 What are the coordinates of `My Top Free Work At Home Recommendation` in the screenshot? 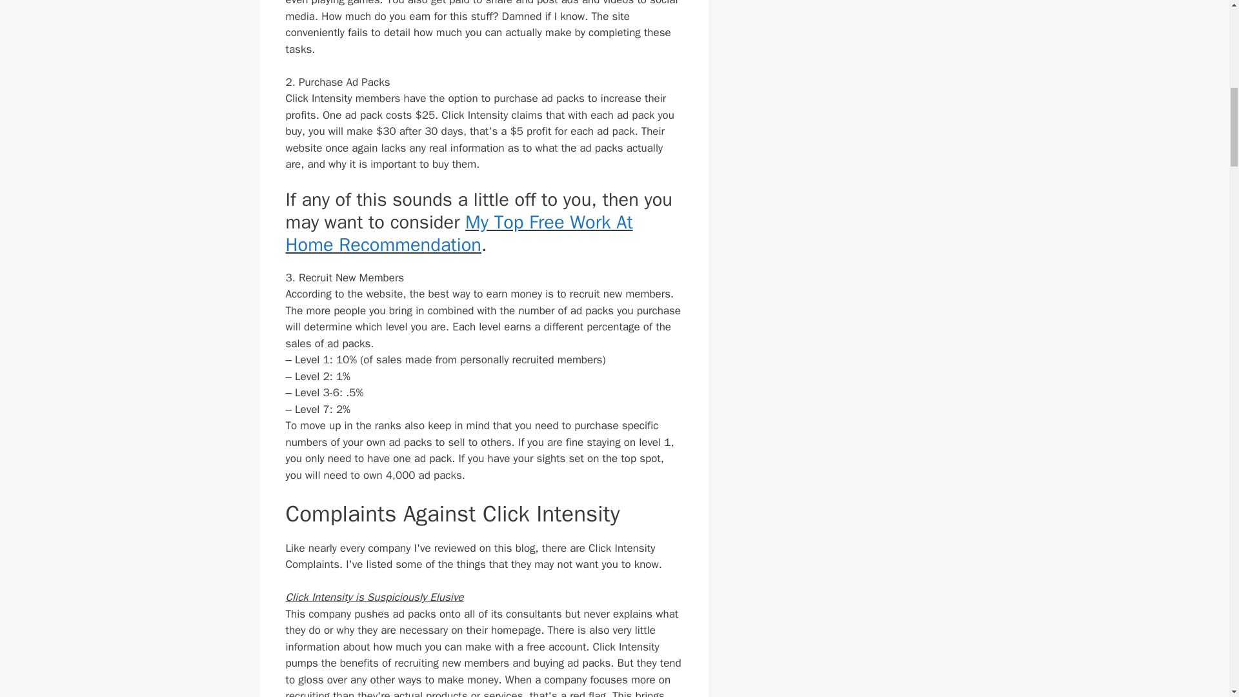 It's located at (458, 234).